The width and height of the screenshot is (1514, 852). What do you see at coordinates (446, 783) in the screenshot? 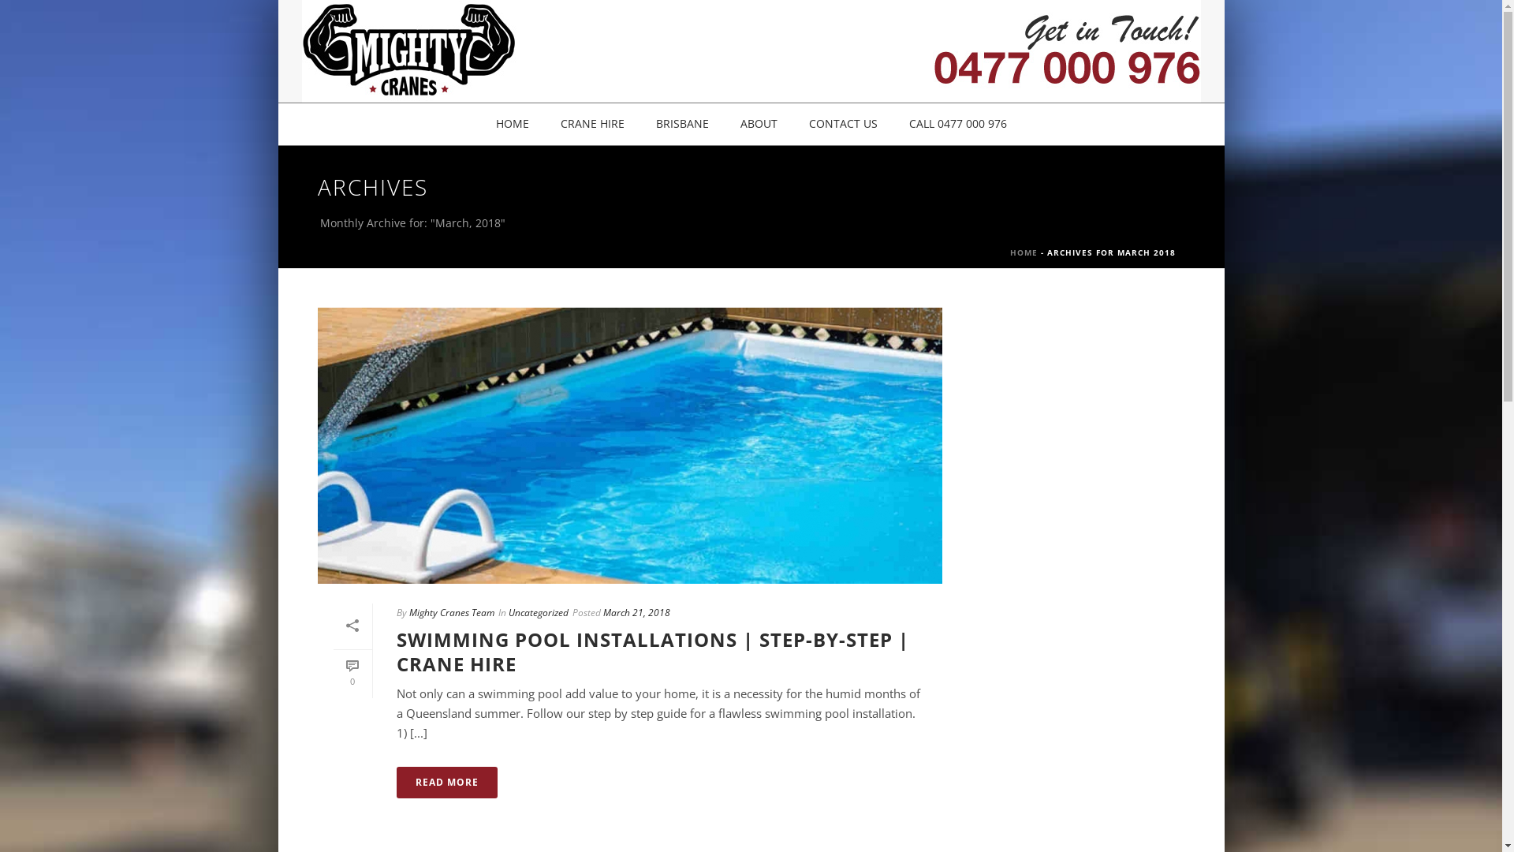
I see `READ MORE` at bounding box center [446, 783].